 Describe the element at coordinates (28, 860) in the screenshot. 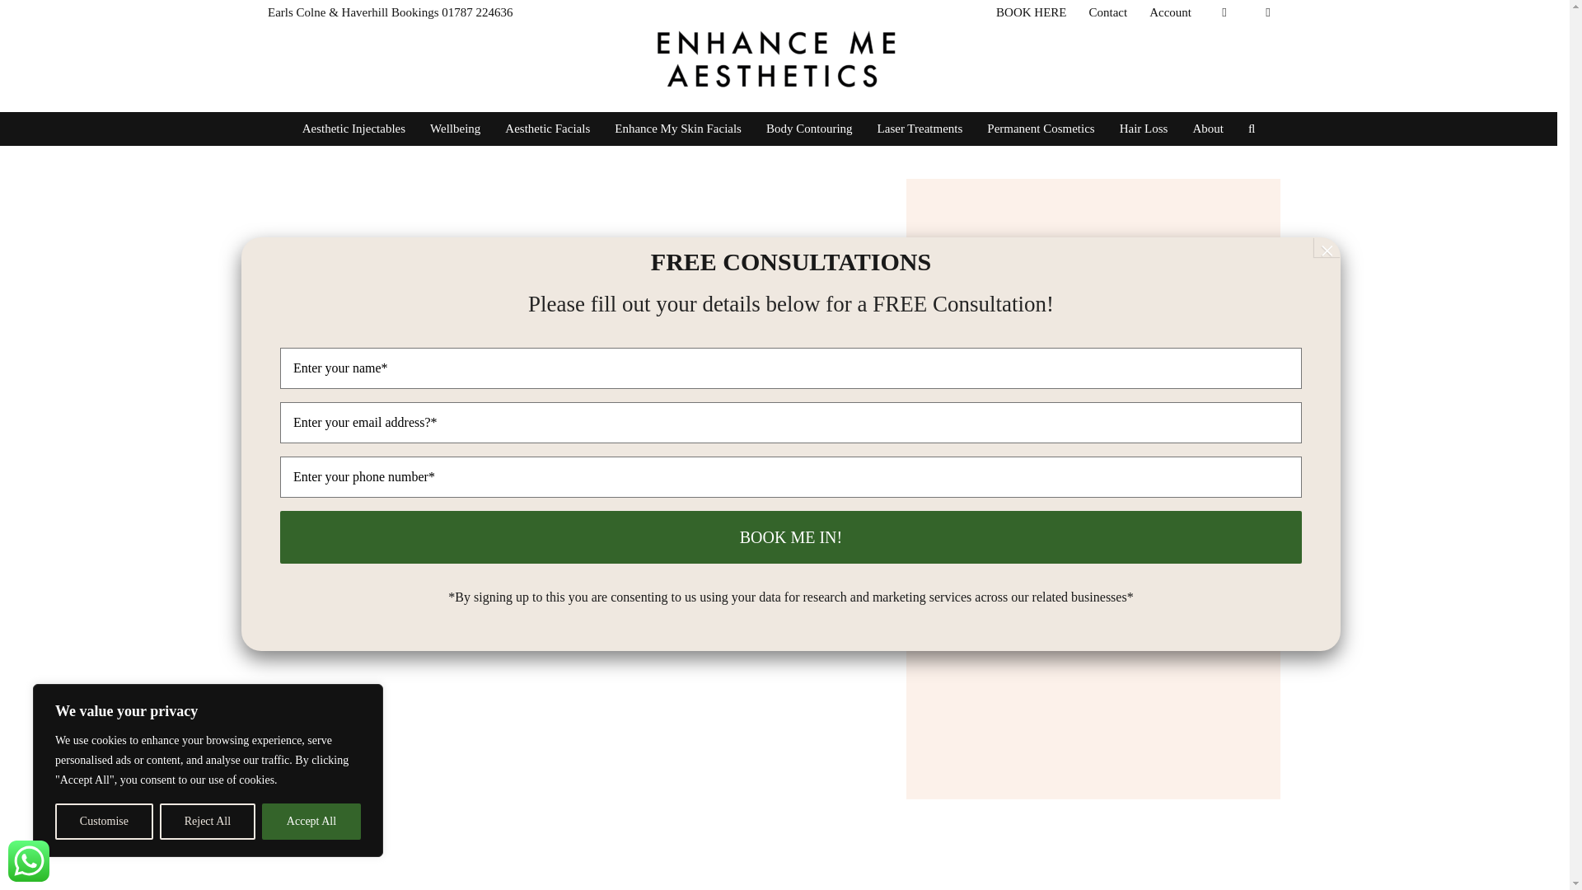

I see `WHATSAPP US` at that location.